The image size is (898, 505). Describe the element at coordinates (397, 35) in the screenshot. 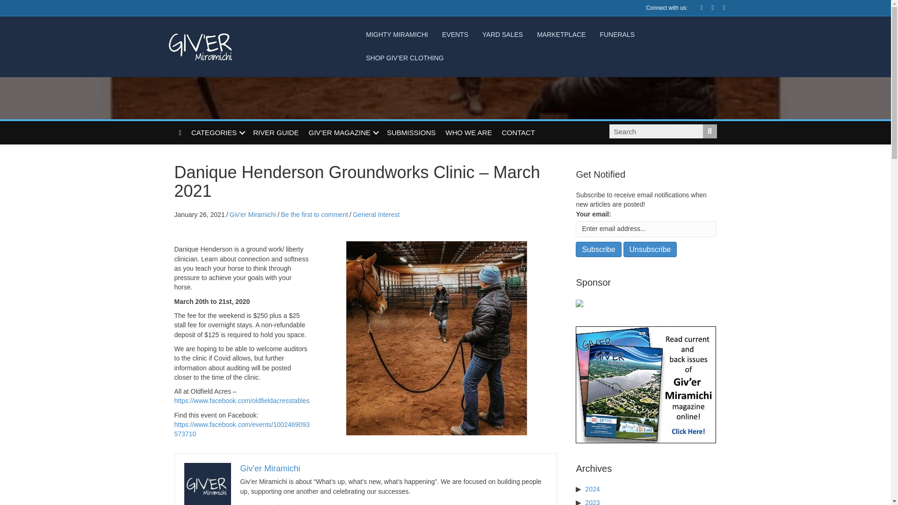

I see `MIGHTY MIRAMICHI` at that location.